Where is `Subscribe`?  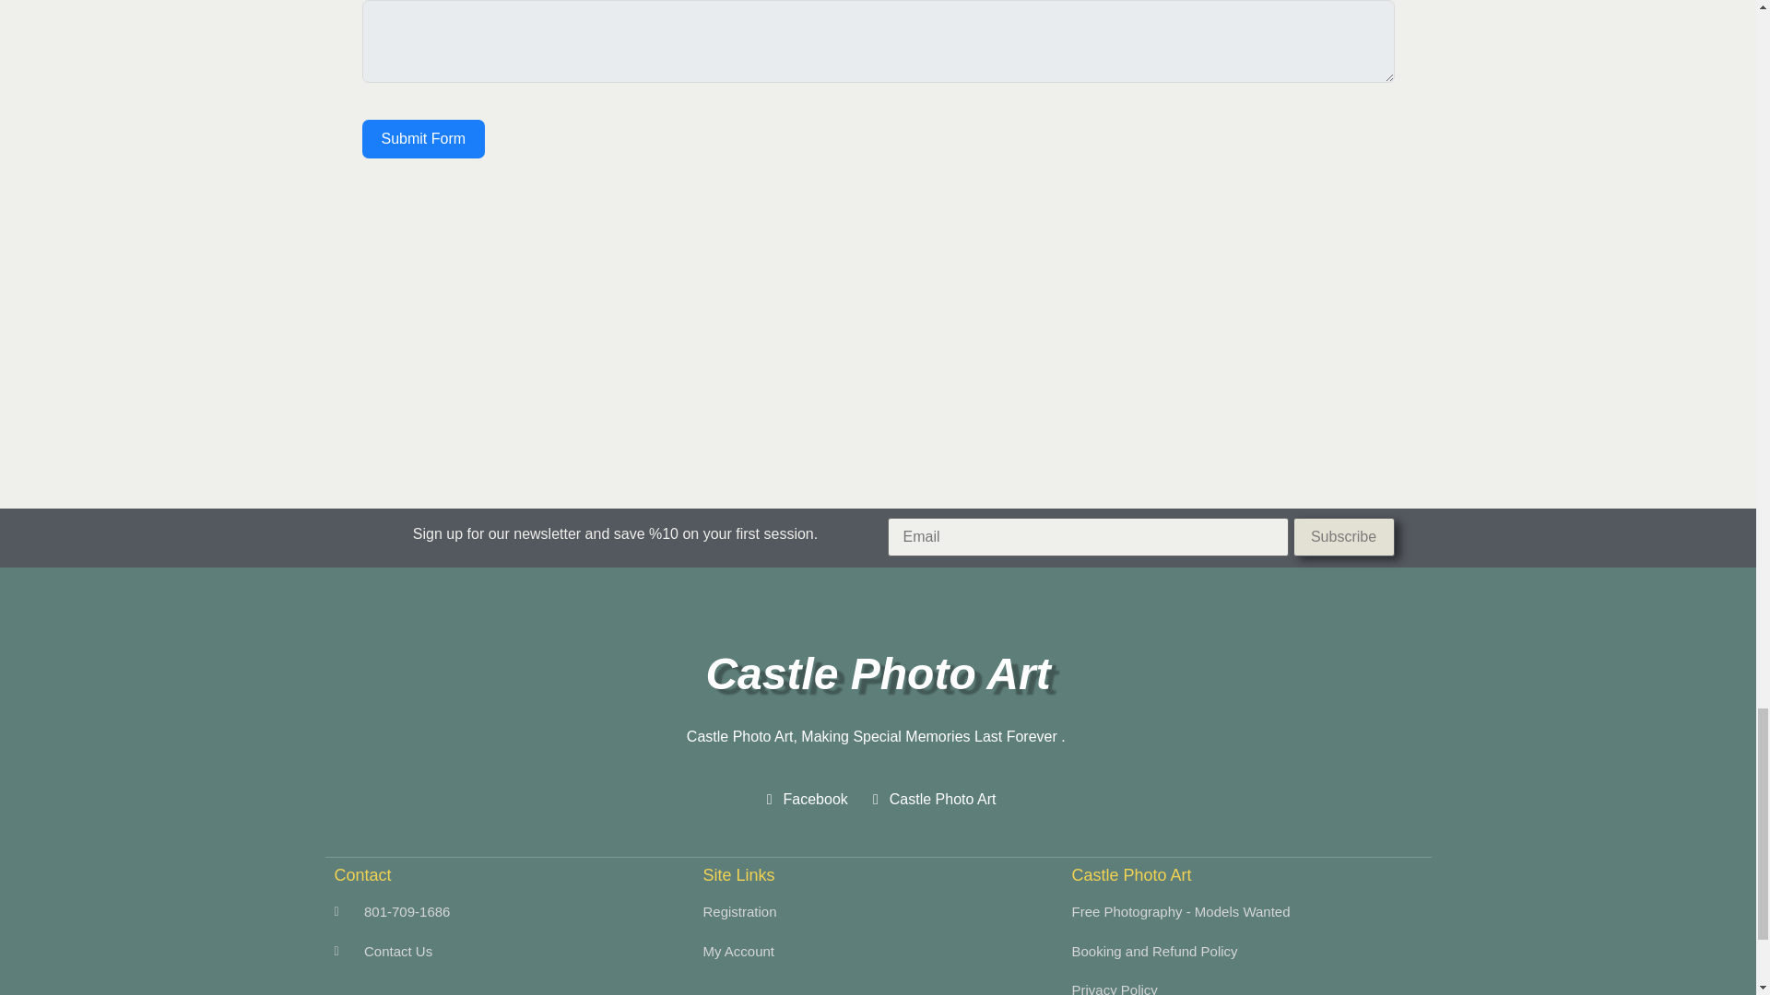 Subscribe is located at coordinates (1342, 536).